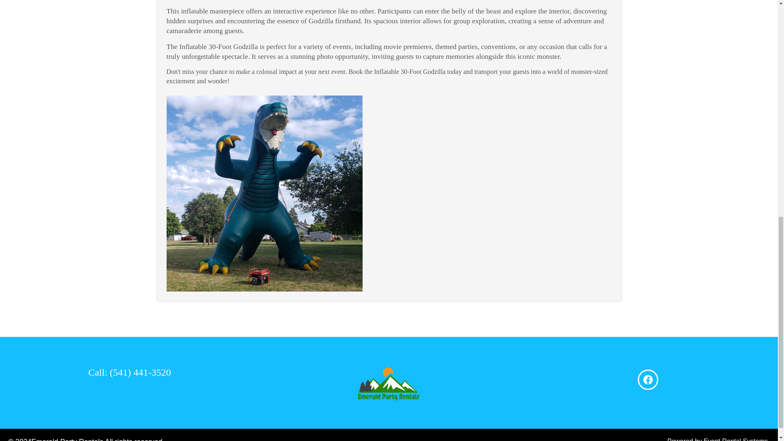 This screenshot has width=784, height=441. I want to click on Event Rental Systems, so click(735, 439).